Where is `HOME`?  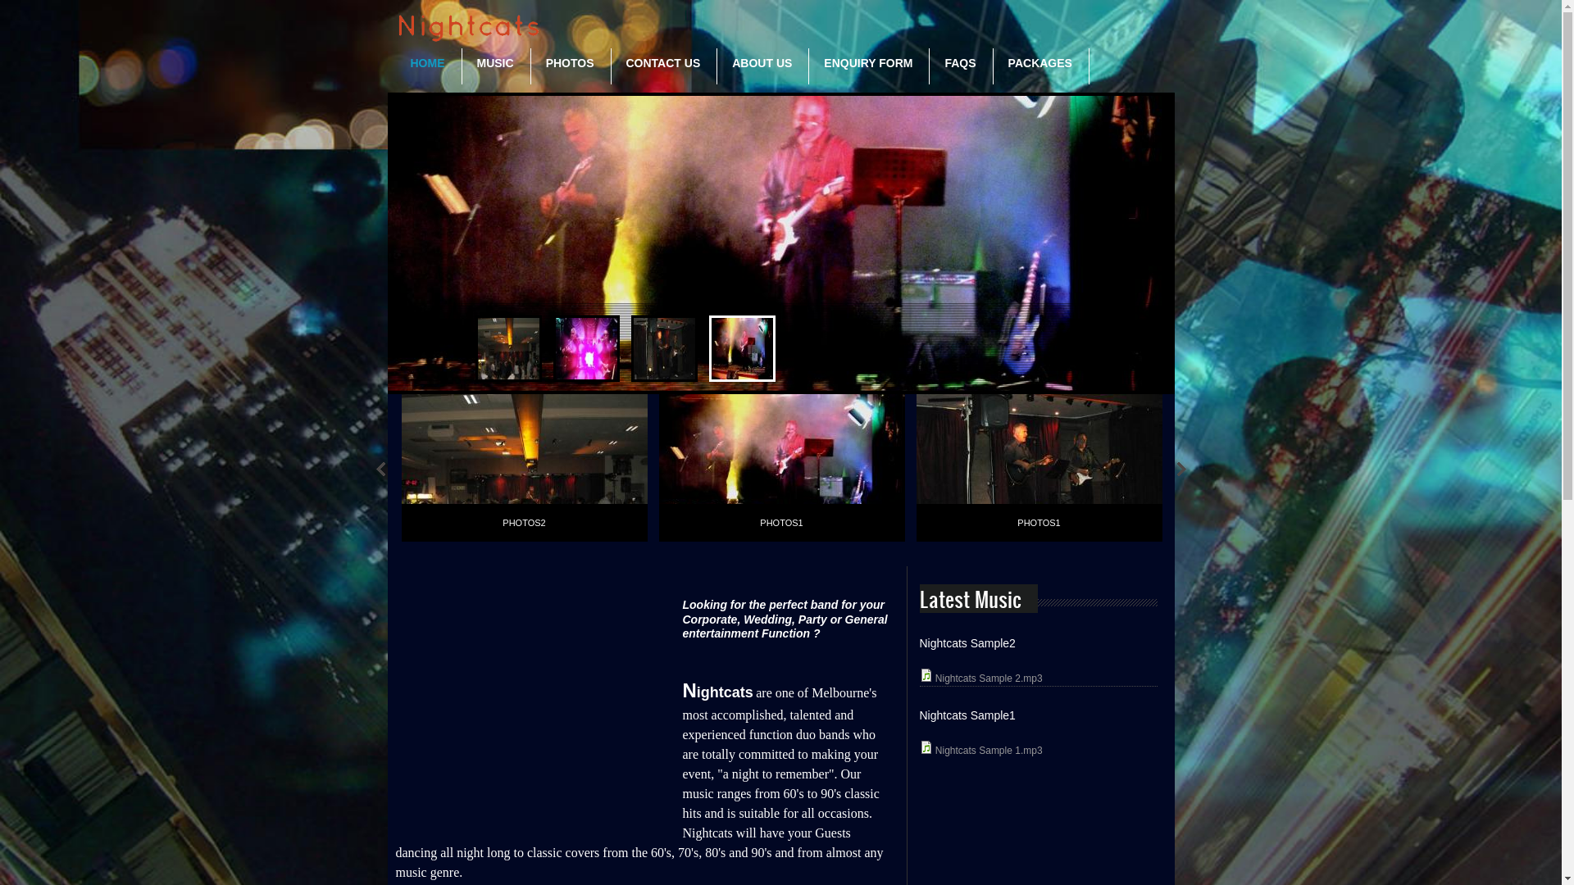
HOME is located at coordinates (428, 64).